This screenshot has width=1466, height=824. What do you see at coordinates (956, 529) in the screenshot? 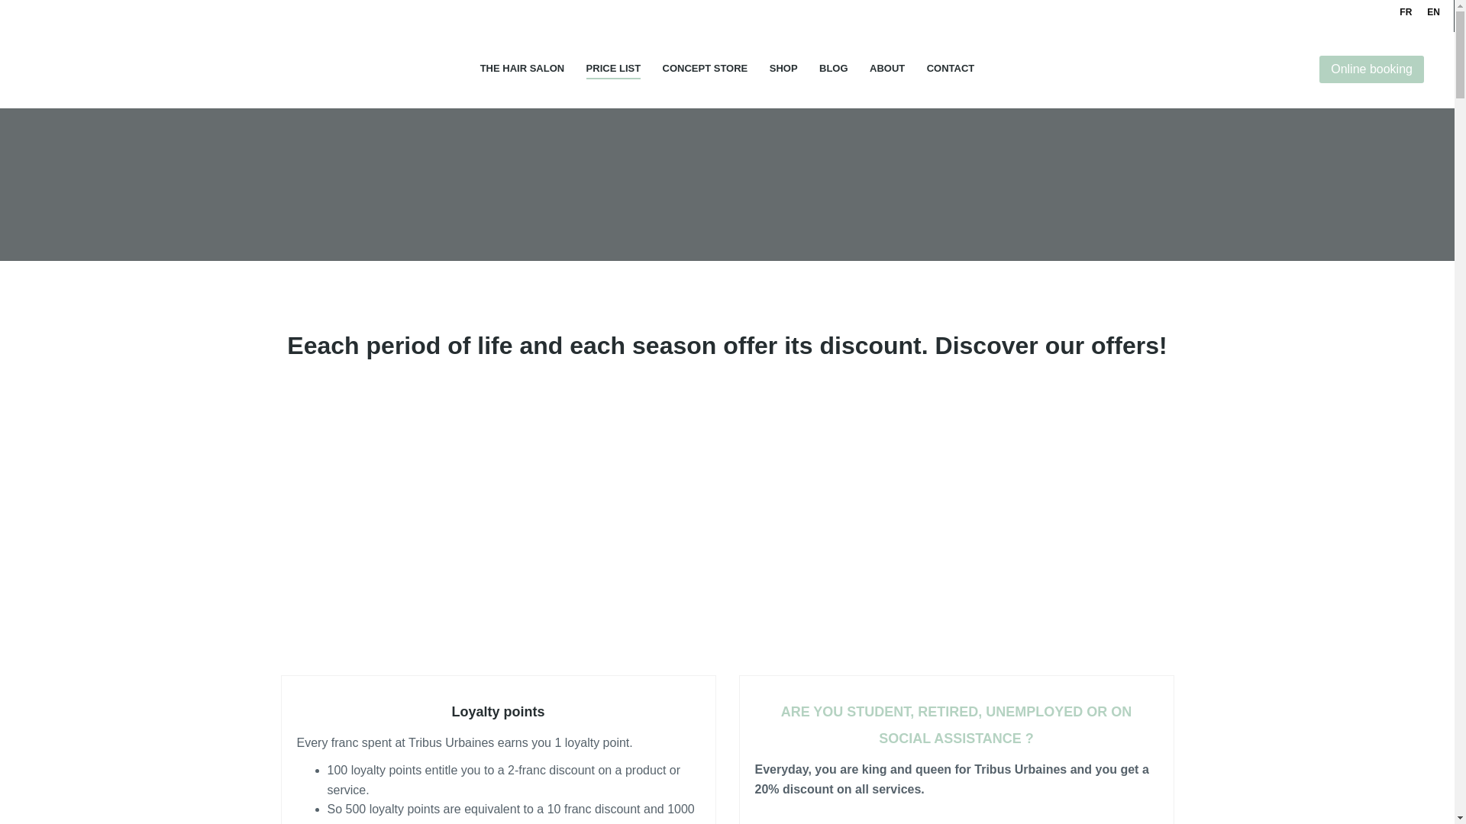
I see `tribus-urbaines-enfants-coiffure` at bounding box center [956, 529].